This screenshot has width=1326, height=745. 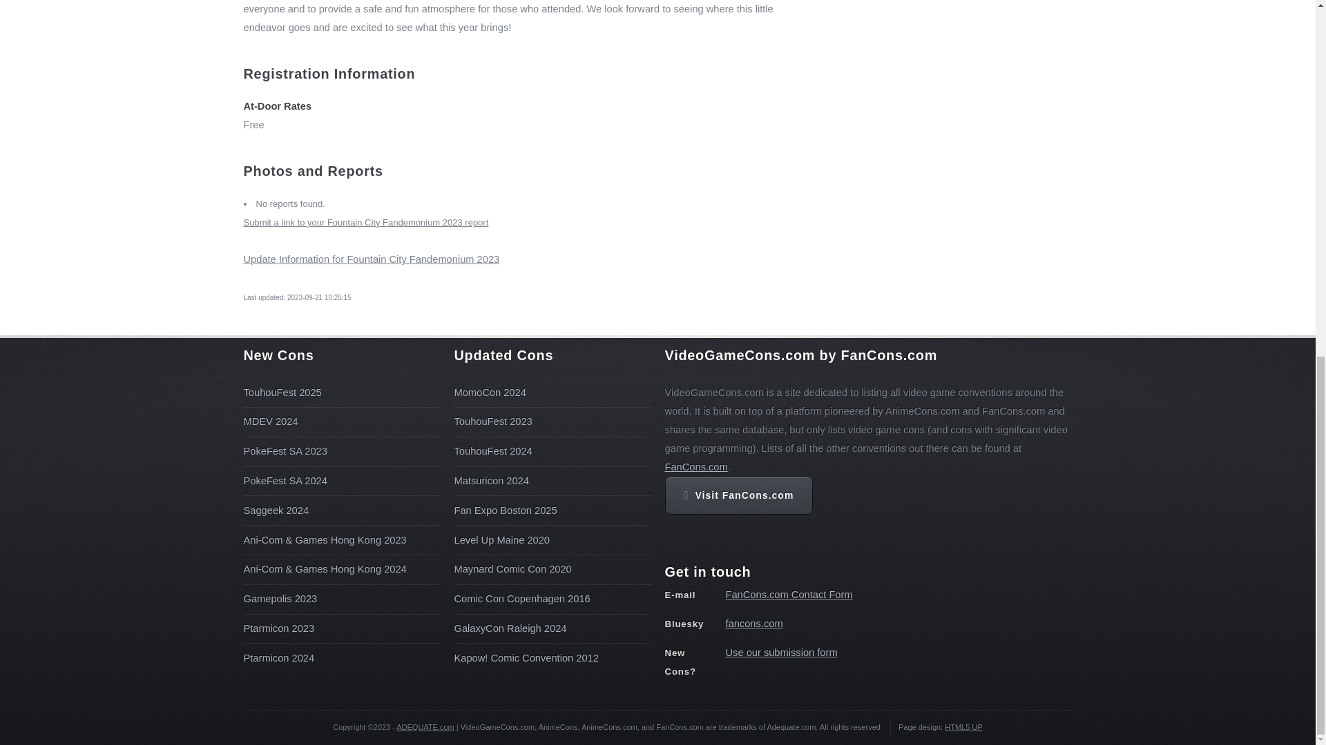 I want to click on Level Up Maine 2020, so click(x=502, y=539).